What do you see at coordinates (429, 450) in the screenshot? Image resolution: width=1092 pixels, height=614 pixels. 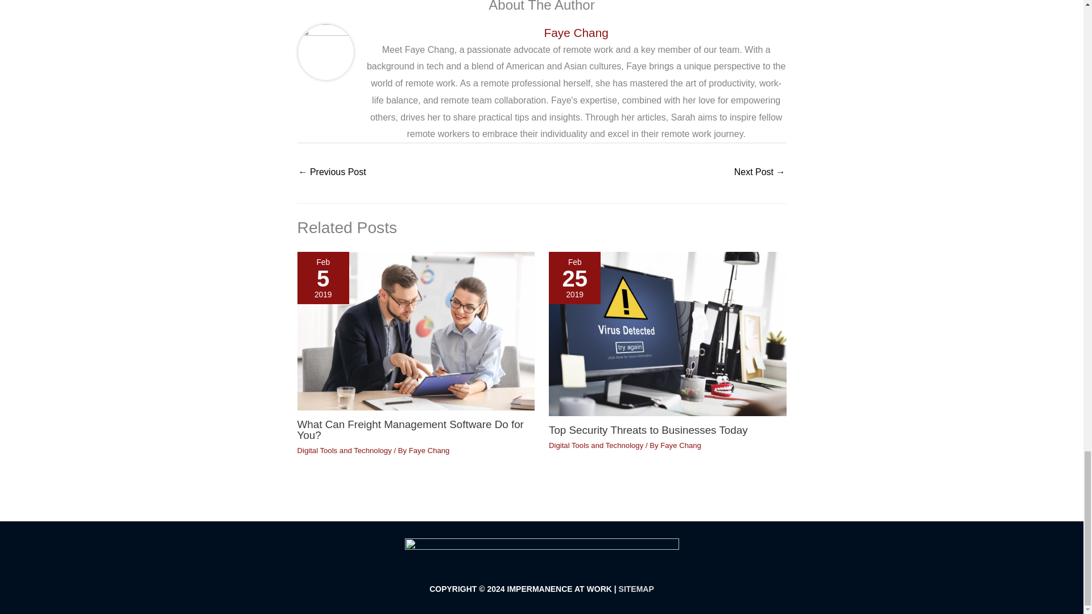 I see `View all posts by Faye Chang` at bounding box center [429, 450].